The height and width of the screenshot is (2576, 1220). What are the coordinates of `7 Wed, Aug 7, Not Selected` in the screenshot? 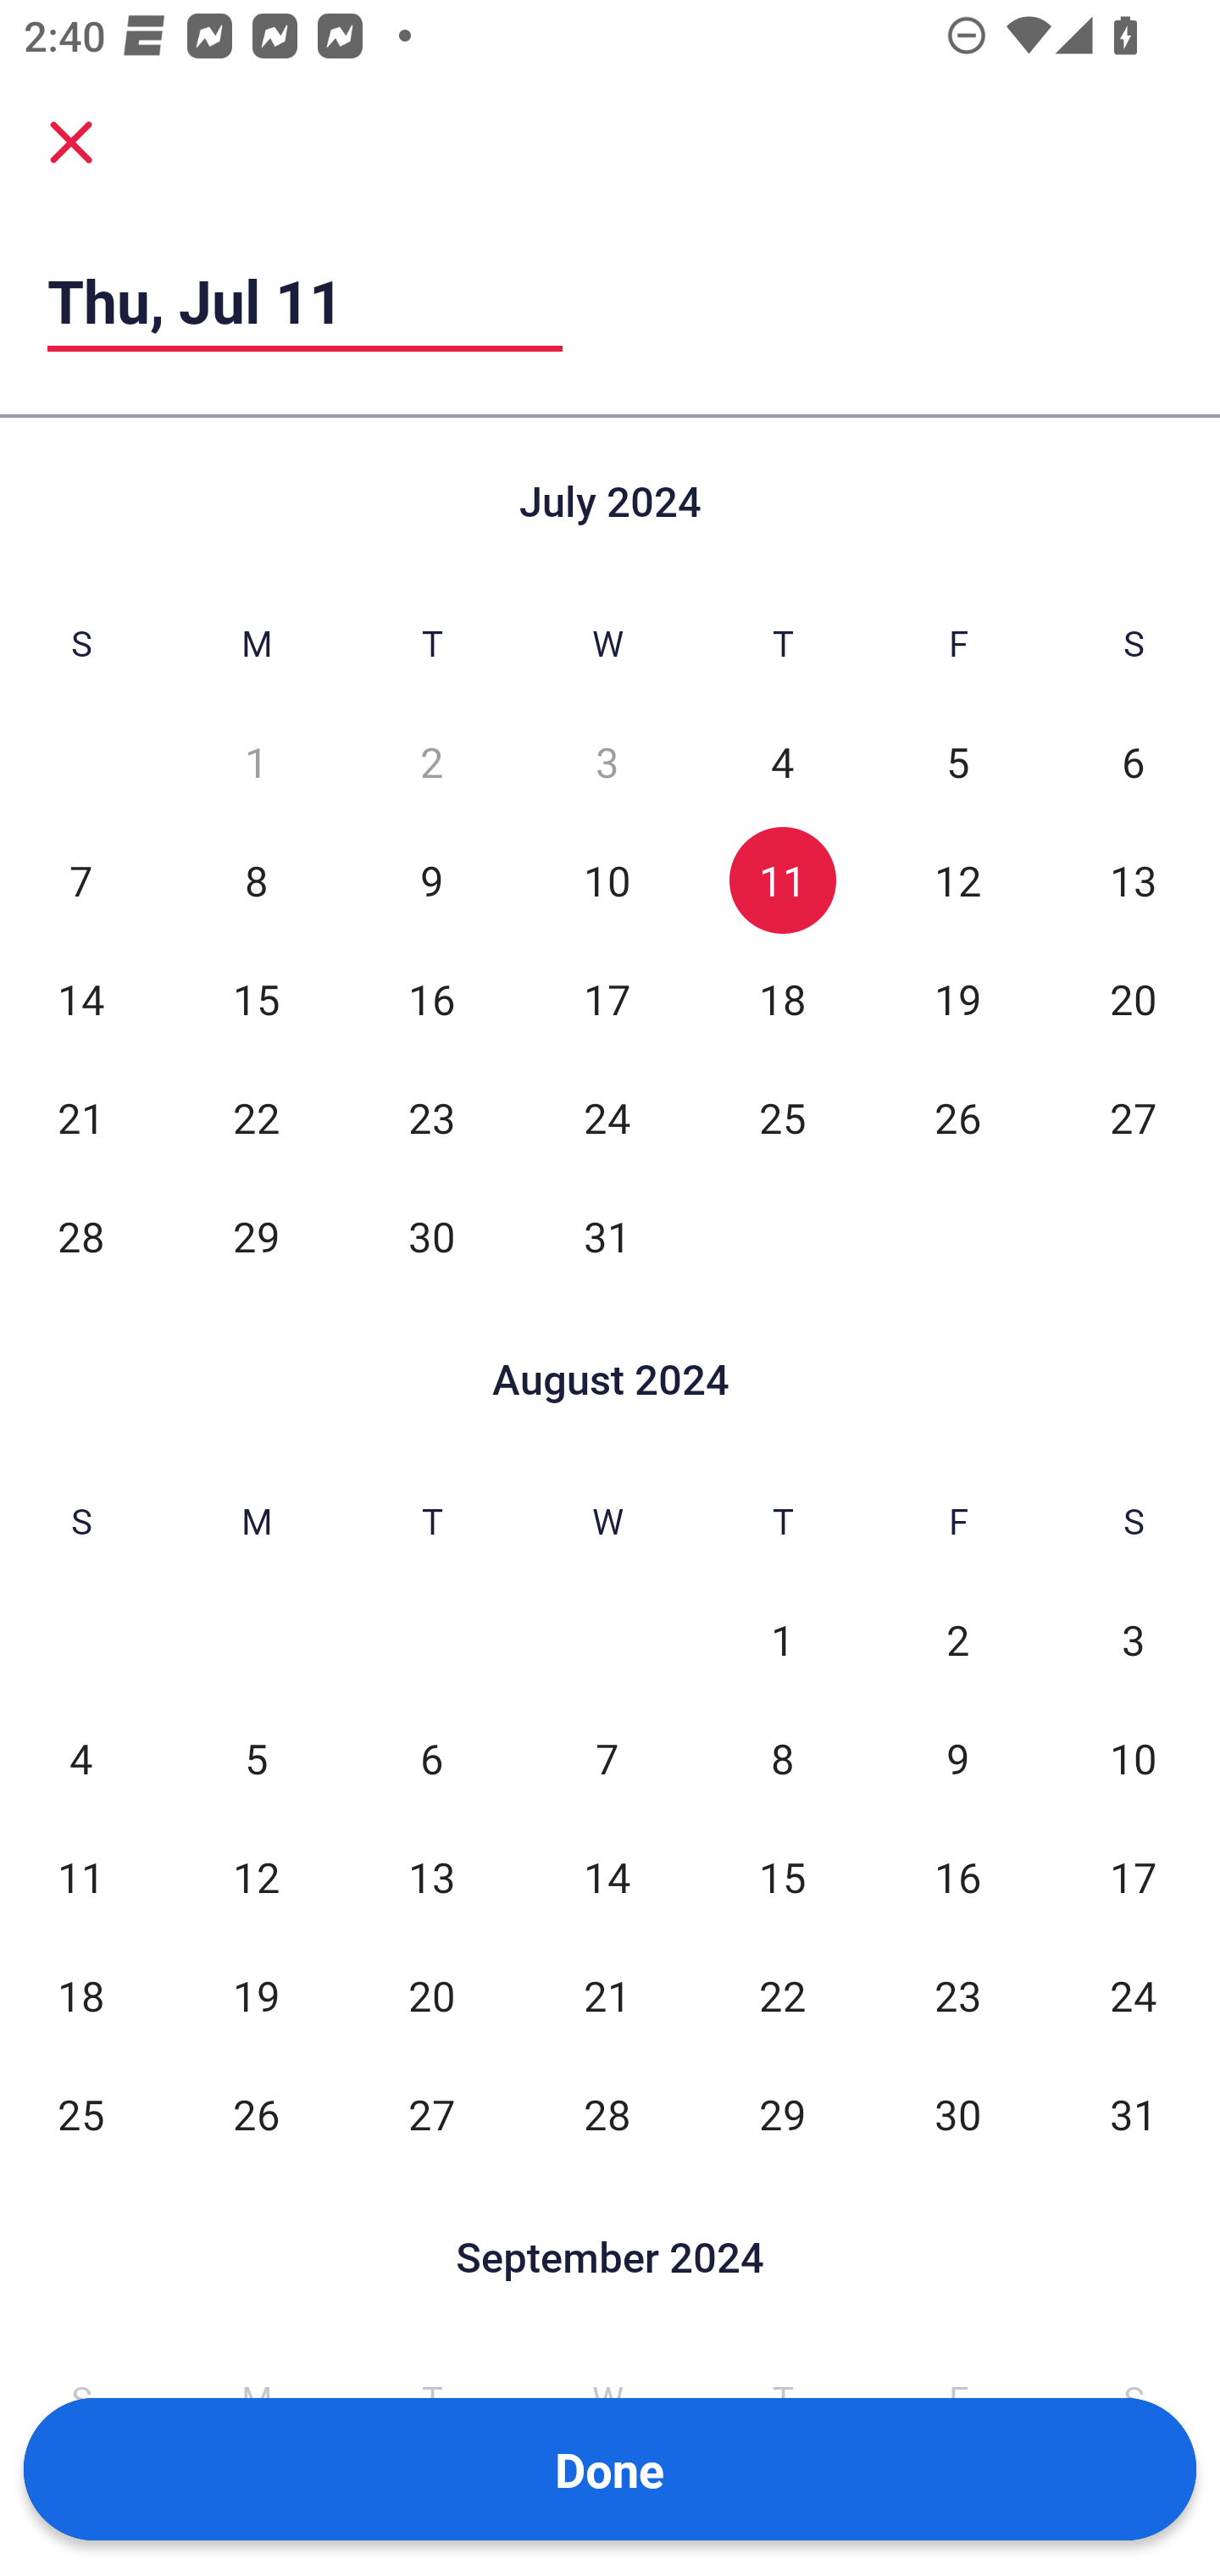 It's located at (607, 1759).